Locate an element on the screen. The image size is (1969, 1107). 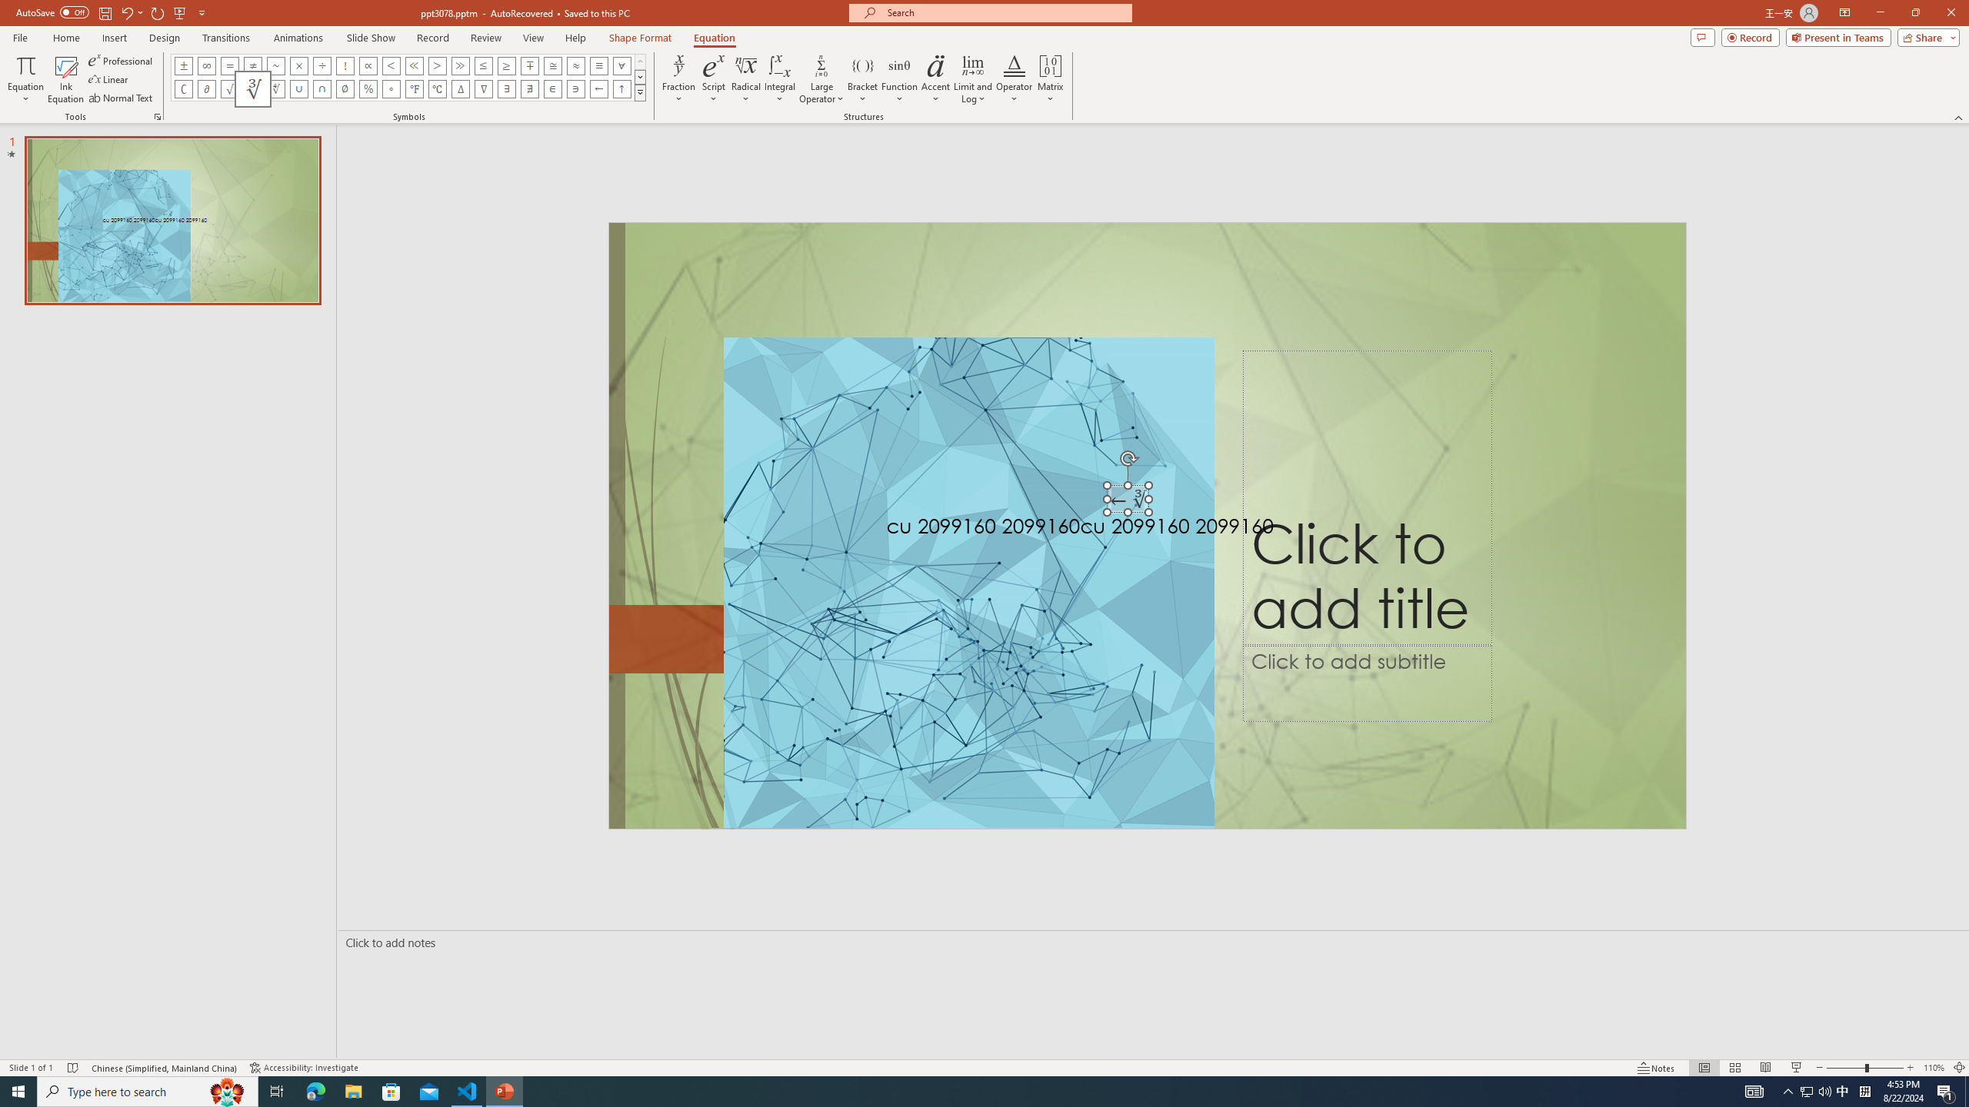
Equation Symbol Degrees Celsius is located at coordinates (437, 89).